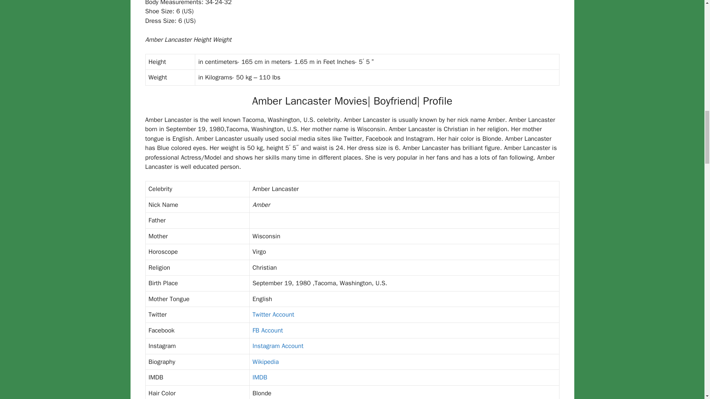  What do you see at coordinates (268, 330) in the screenshot?
I see `FB Account` at bounding box center [268, 330].